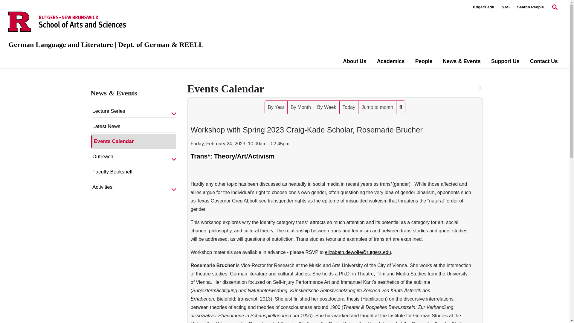  What do you see at coordinates (391, 61) in the screenshot?
I see `Academics` at bounding box center [391, 61].